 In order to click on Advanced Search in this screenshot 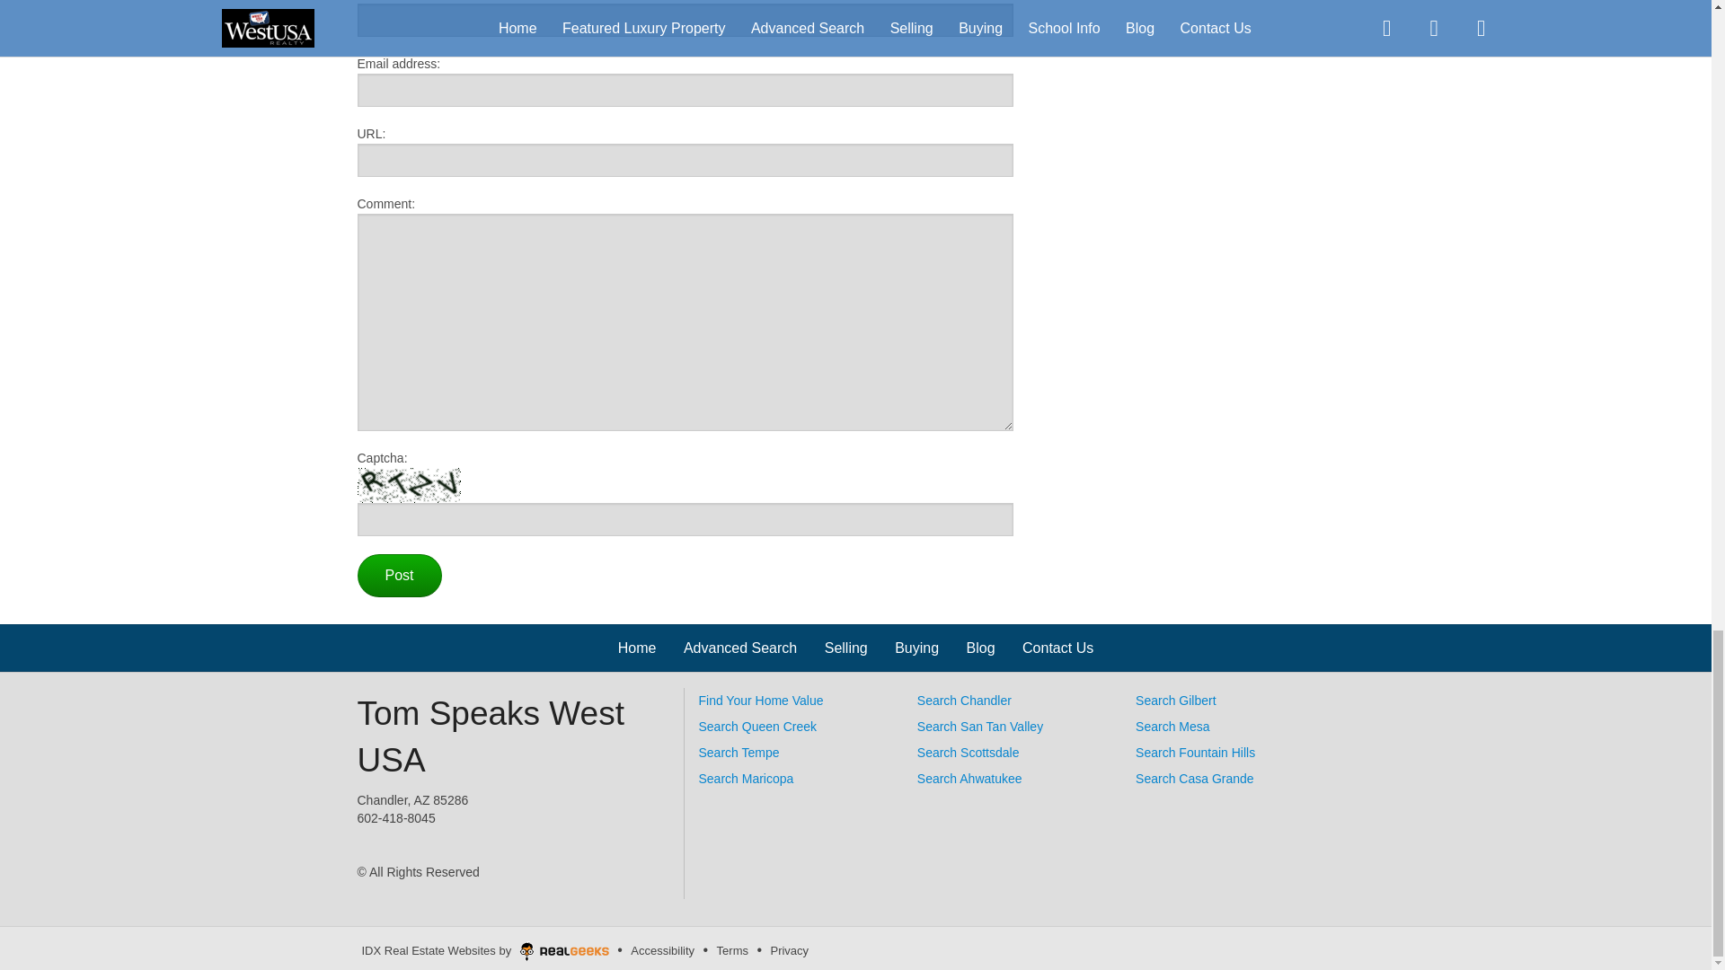, I will do `click(740, 648)`.